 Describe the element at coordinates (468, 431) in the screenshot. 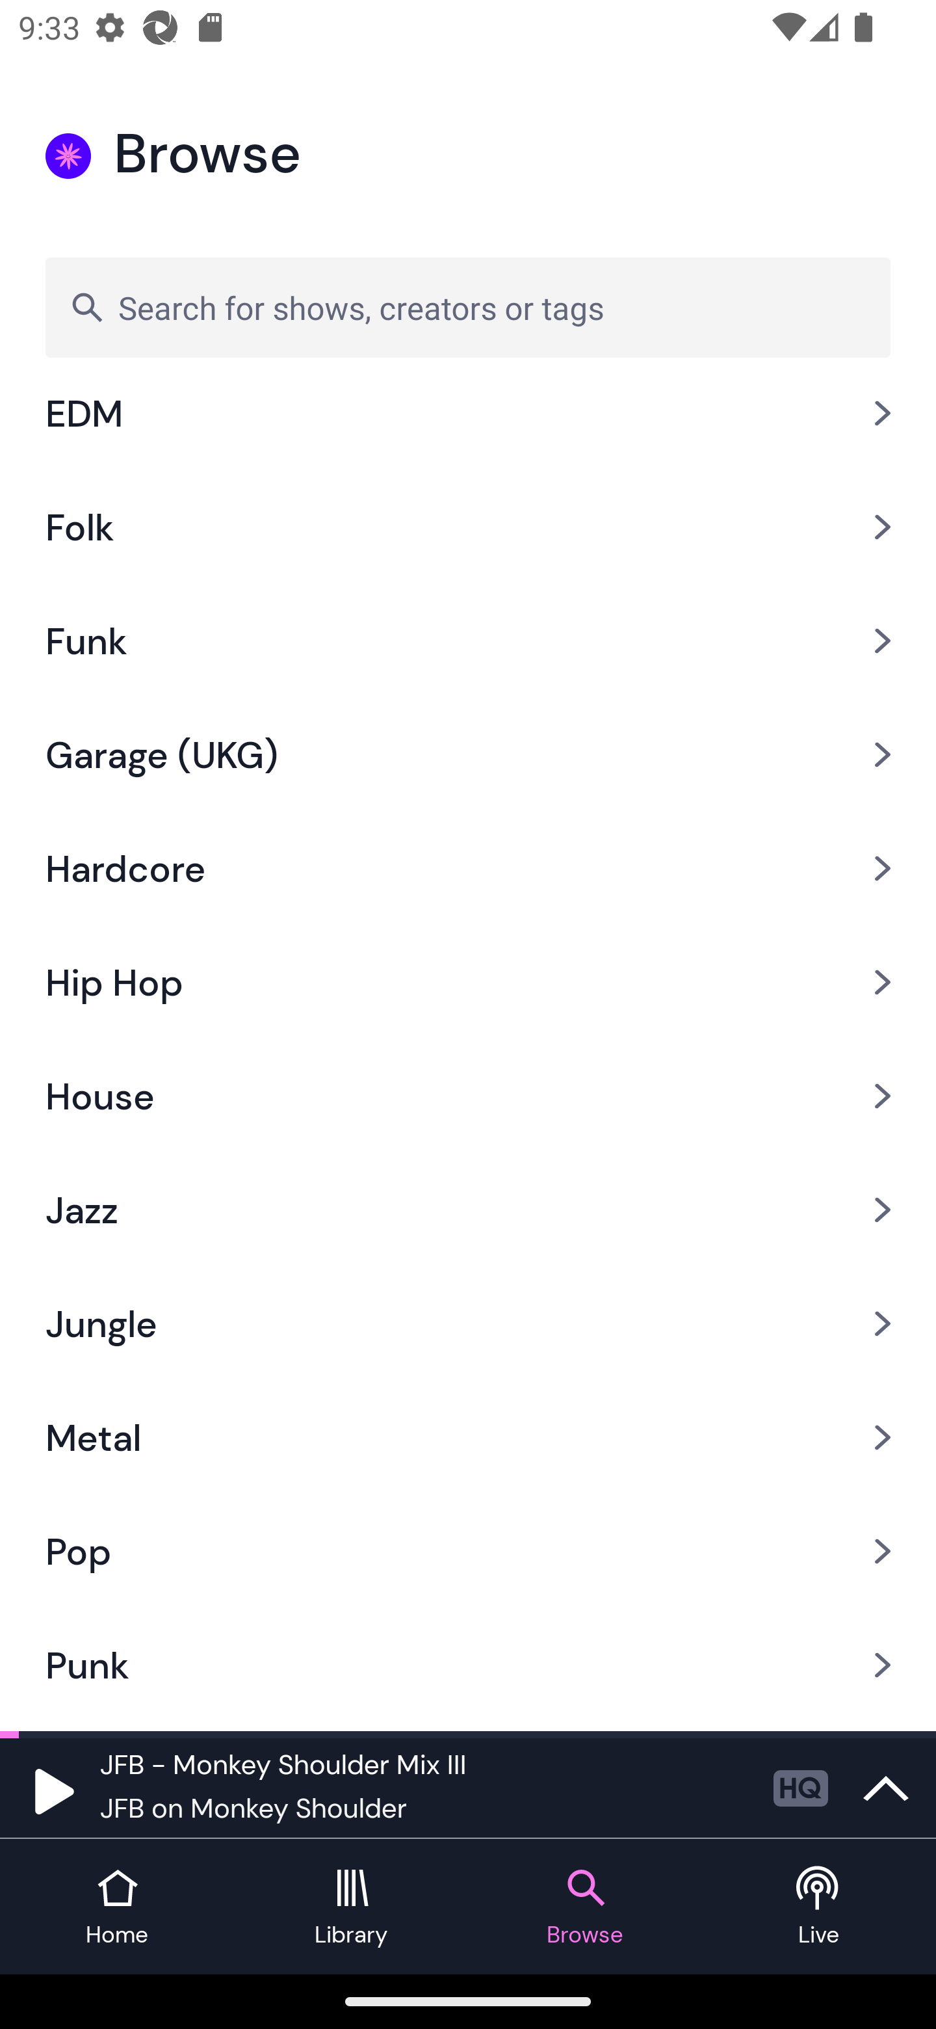

I see `EDM` at that location.